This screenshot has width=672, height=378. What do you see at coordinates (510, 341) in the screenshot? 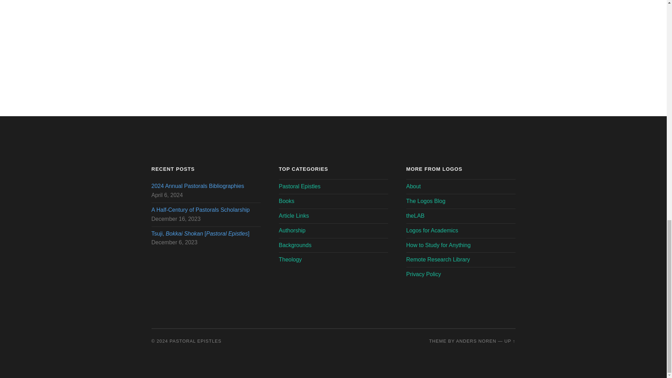
I see `To the top` at bounding box center [510, 341].